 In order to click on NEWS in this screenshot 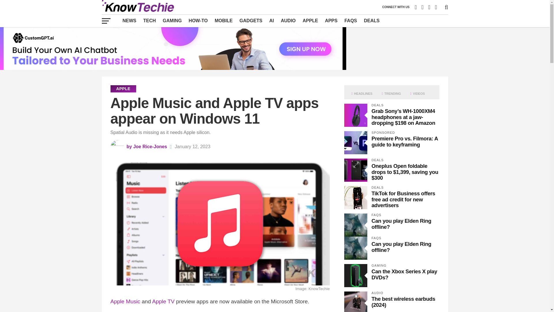, I will do `click(129, 21)`.